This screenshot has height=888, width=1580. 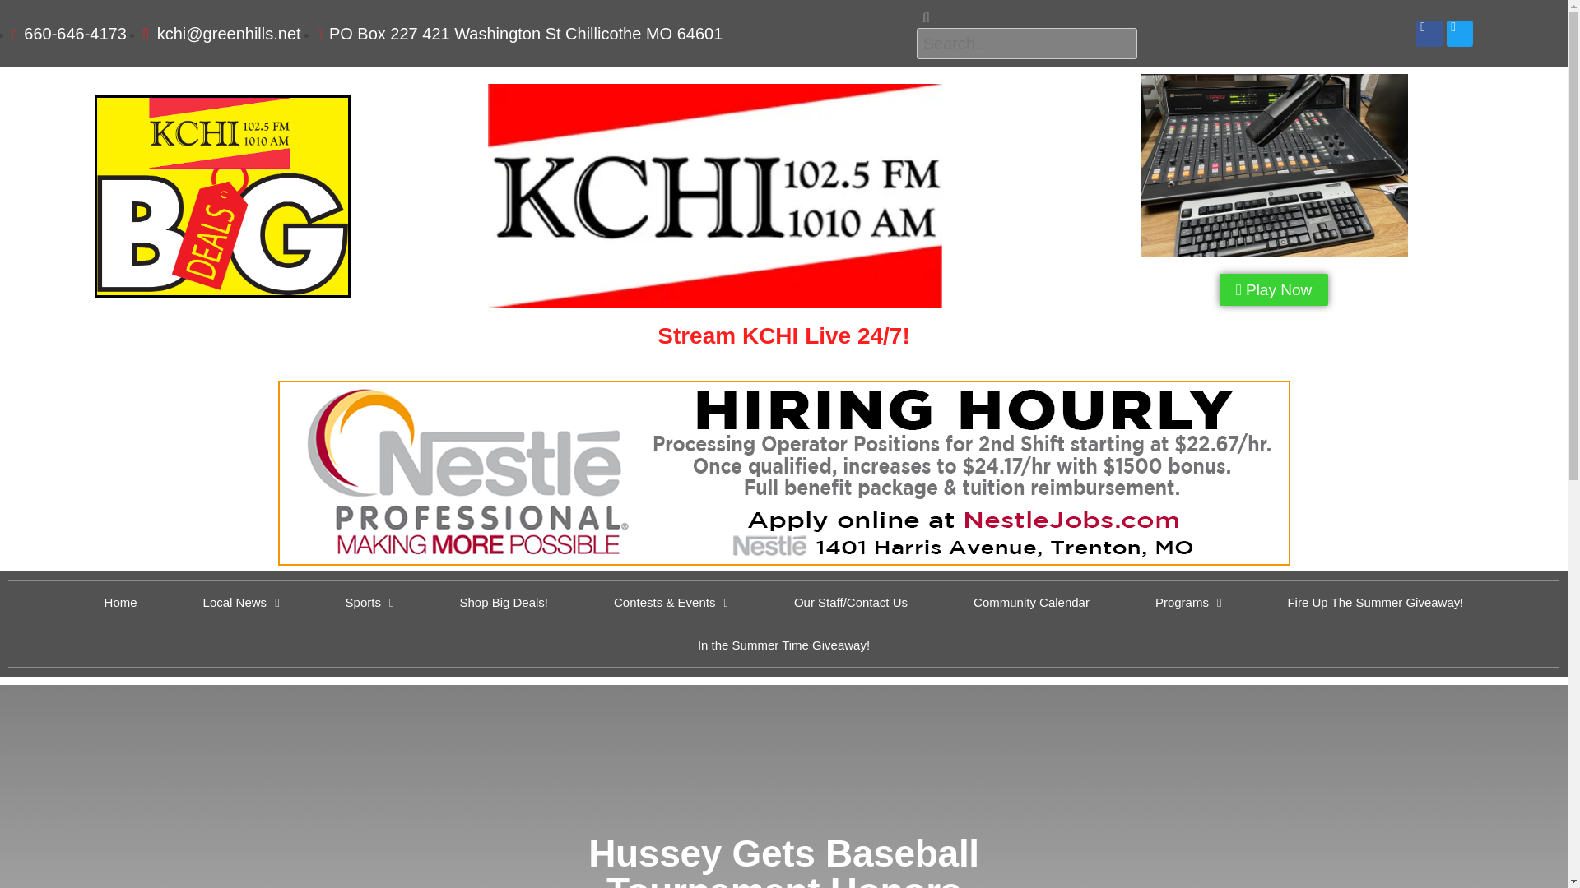 I want to click on Community Calendar, so click(x=1030, y=603).